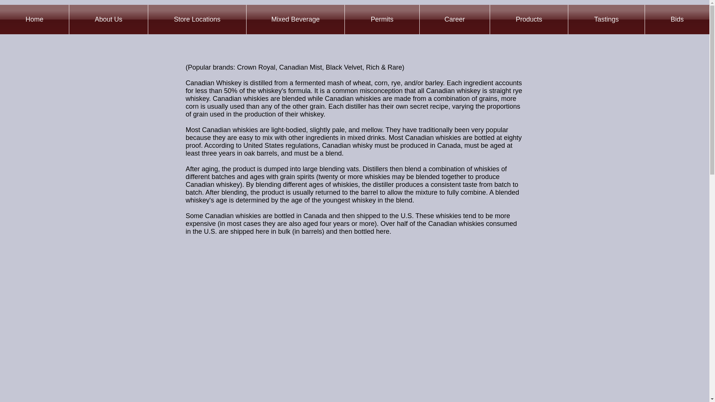  Describe the element at coordinates (296, 19) in the screenshot. I see `Mixed Beverage` at that location.